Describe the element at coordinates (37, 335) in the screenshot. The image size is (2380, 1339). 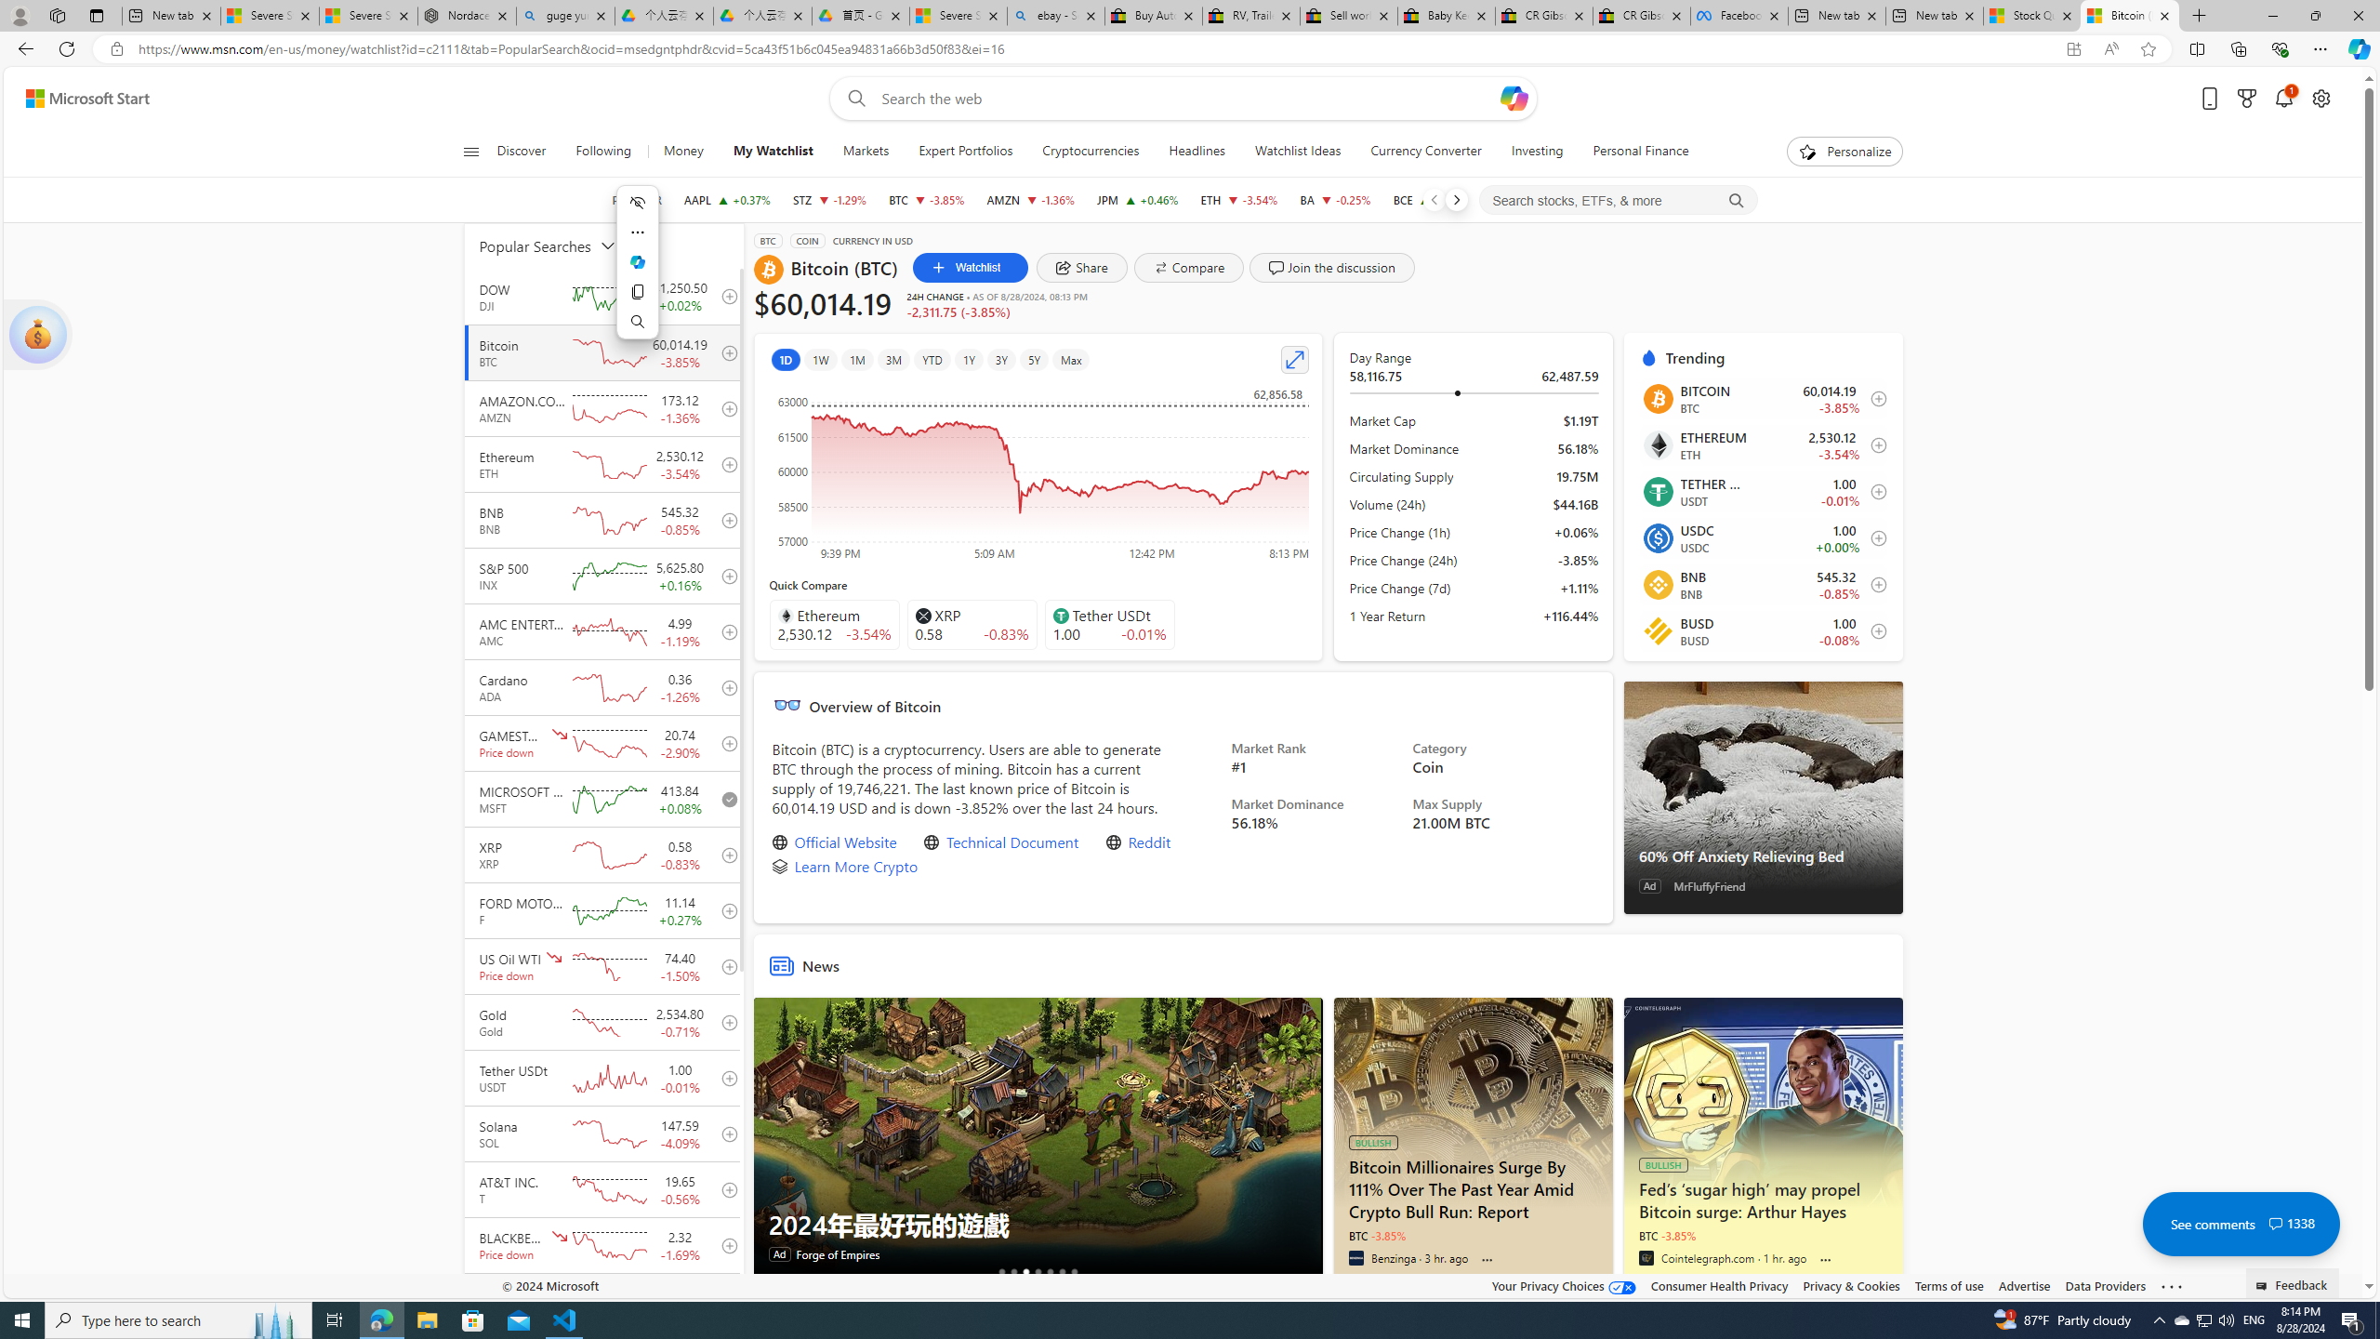
I see `show card` at that location.